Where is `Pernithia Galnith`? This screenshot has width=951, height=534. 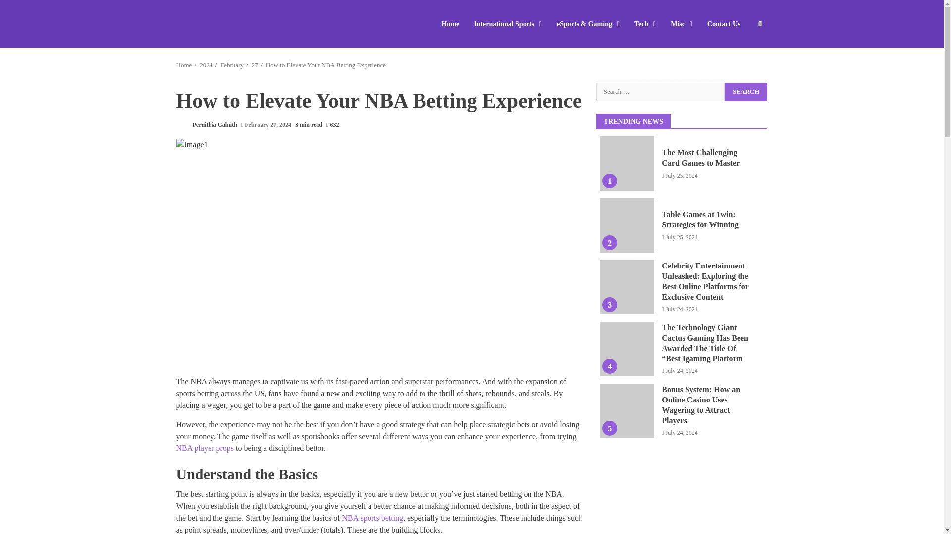 Pernithia Galnith is located at coordinates (206, 125).